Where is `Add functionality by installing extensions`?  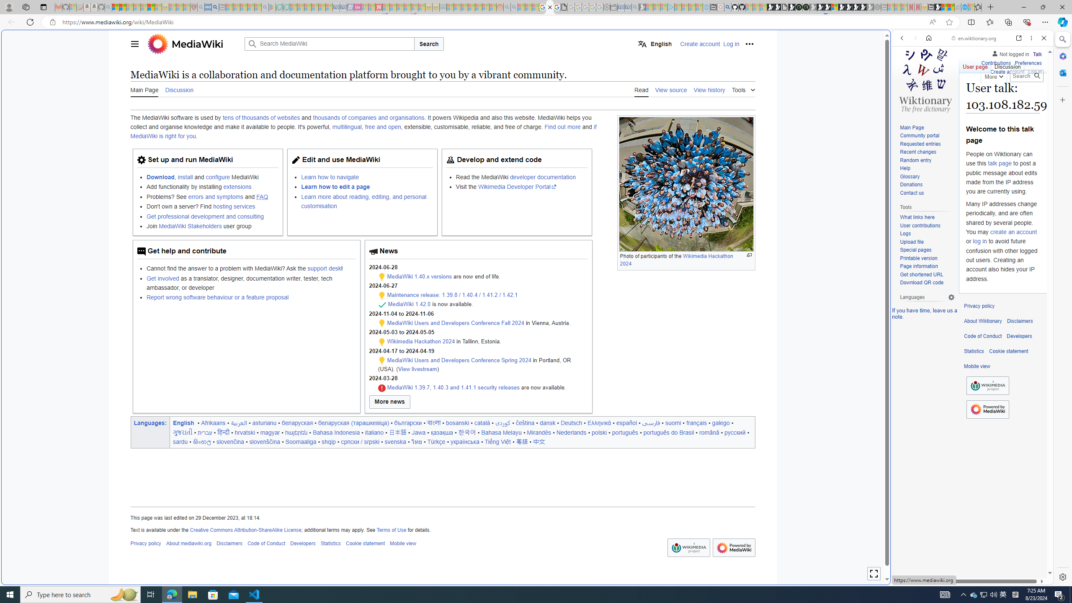
Add functionality by installing extensions is located at coordinates (212, 187).